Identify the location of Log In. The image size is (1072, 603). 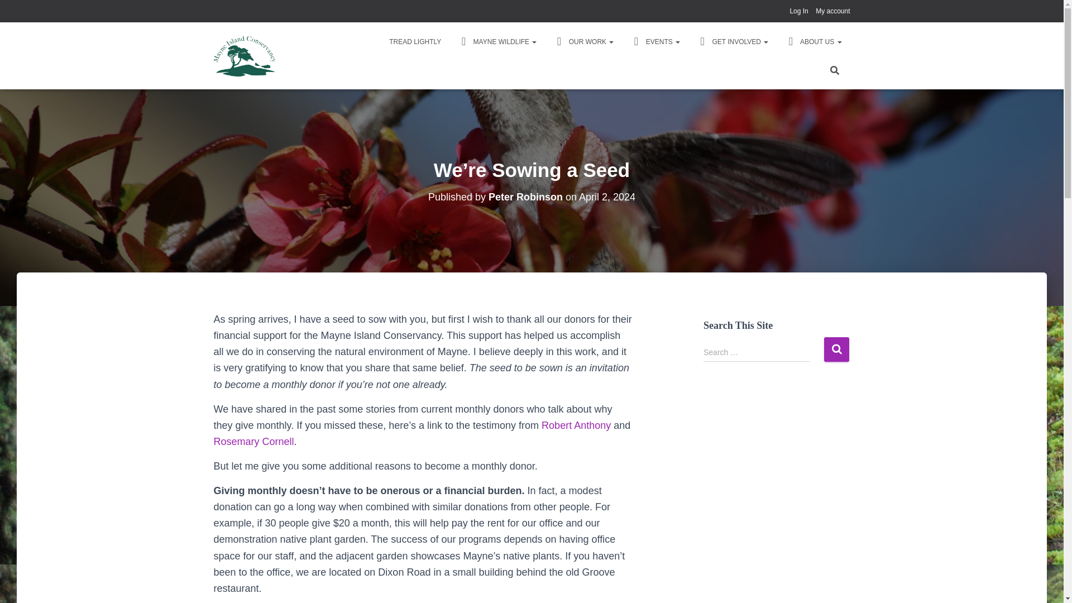
(798, 11).